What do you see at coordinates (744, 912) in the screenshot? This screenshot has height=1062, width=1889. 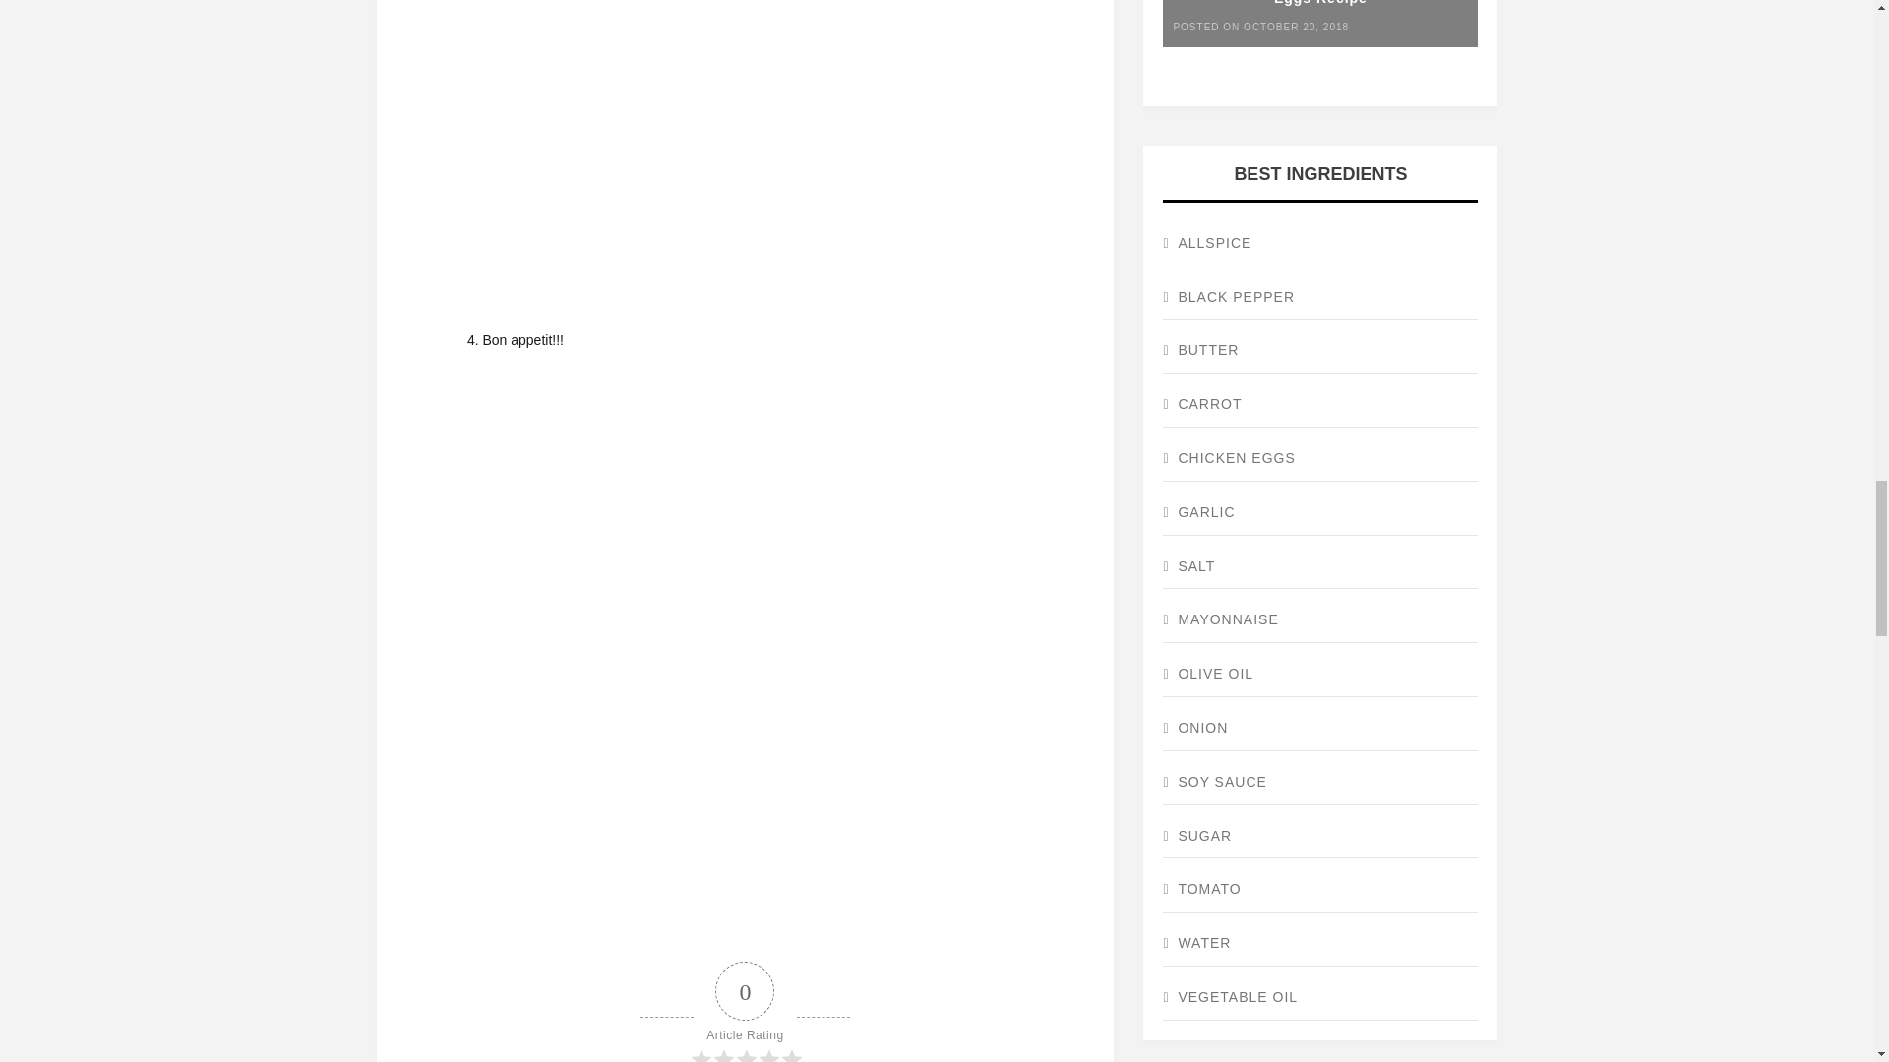 I see `Bon appetit!!!` at bounding box center [744, 912].